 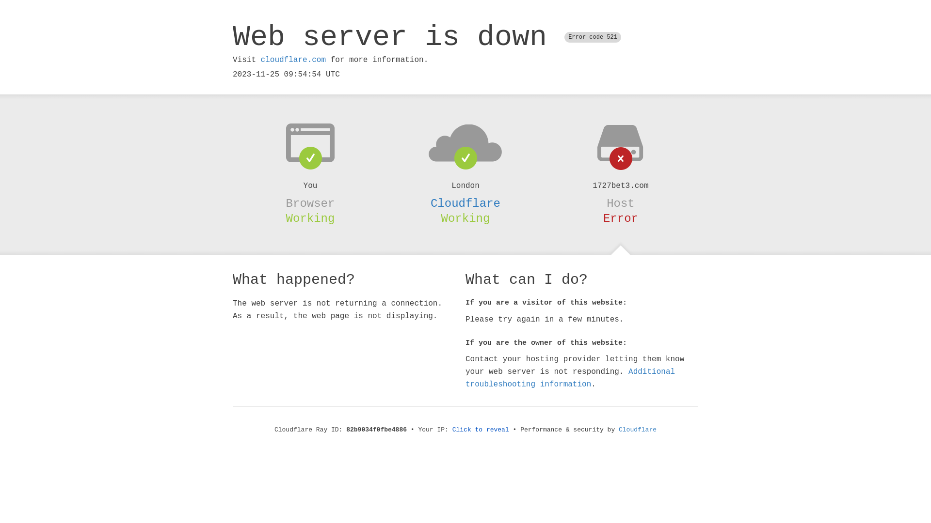 I want to click on Cloudflare, so click(x=638, y=430).